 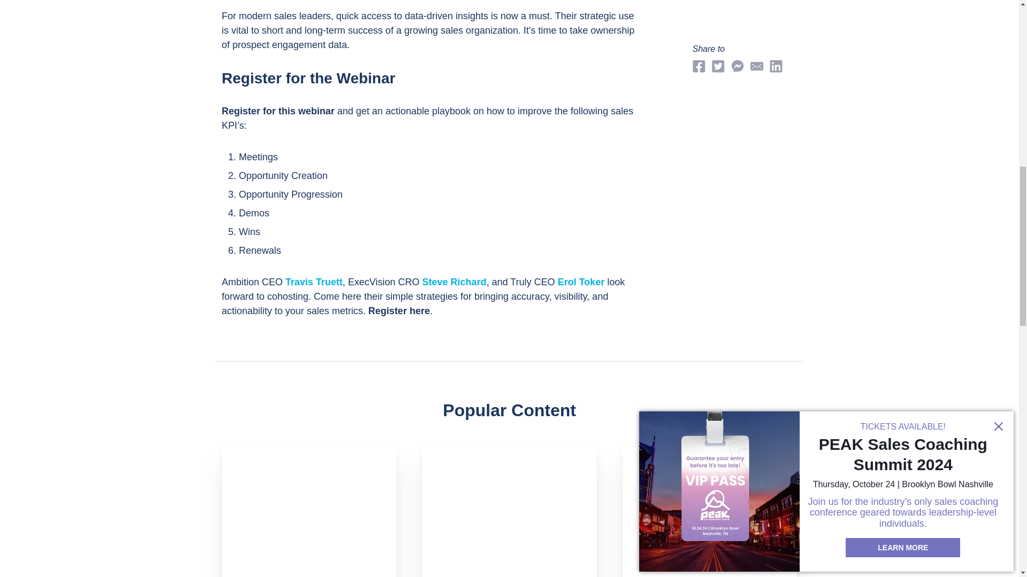 What do you see at coordinates (314, 282) in the screenshot?
I see `Travis Truett` at bounding box center [314, 282].